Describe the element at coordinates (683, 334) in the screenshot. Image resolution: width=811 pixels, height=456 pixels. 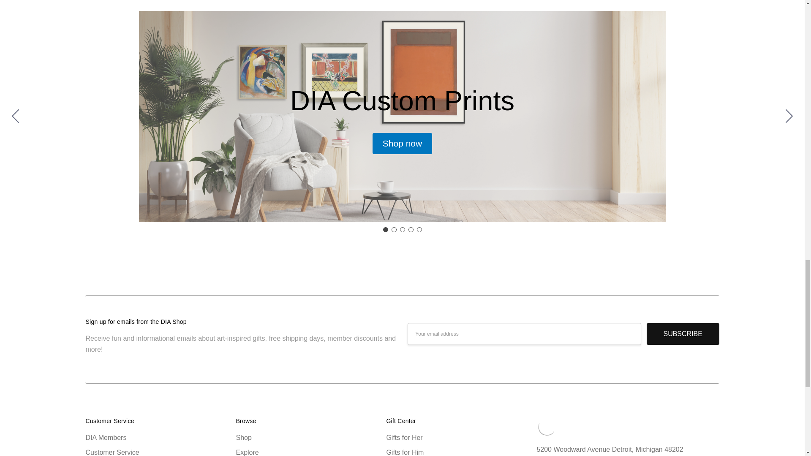
I see `Subscribe` at that location.